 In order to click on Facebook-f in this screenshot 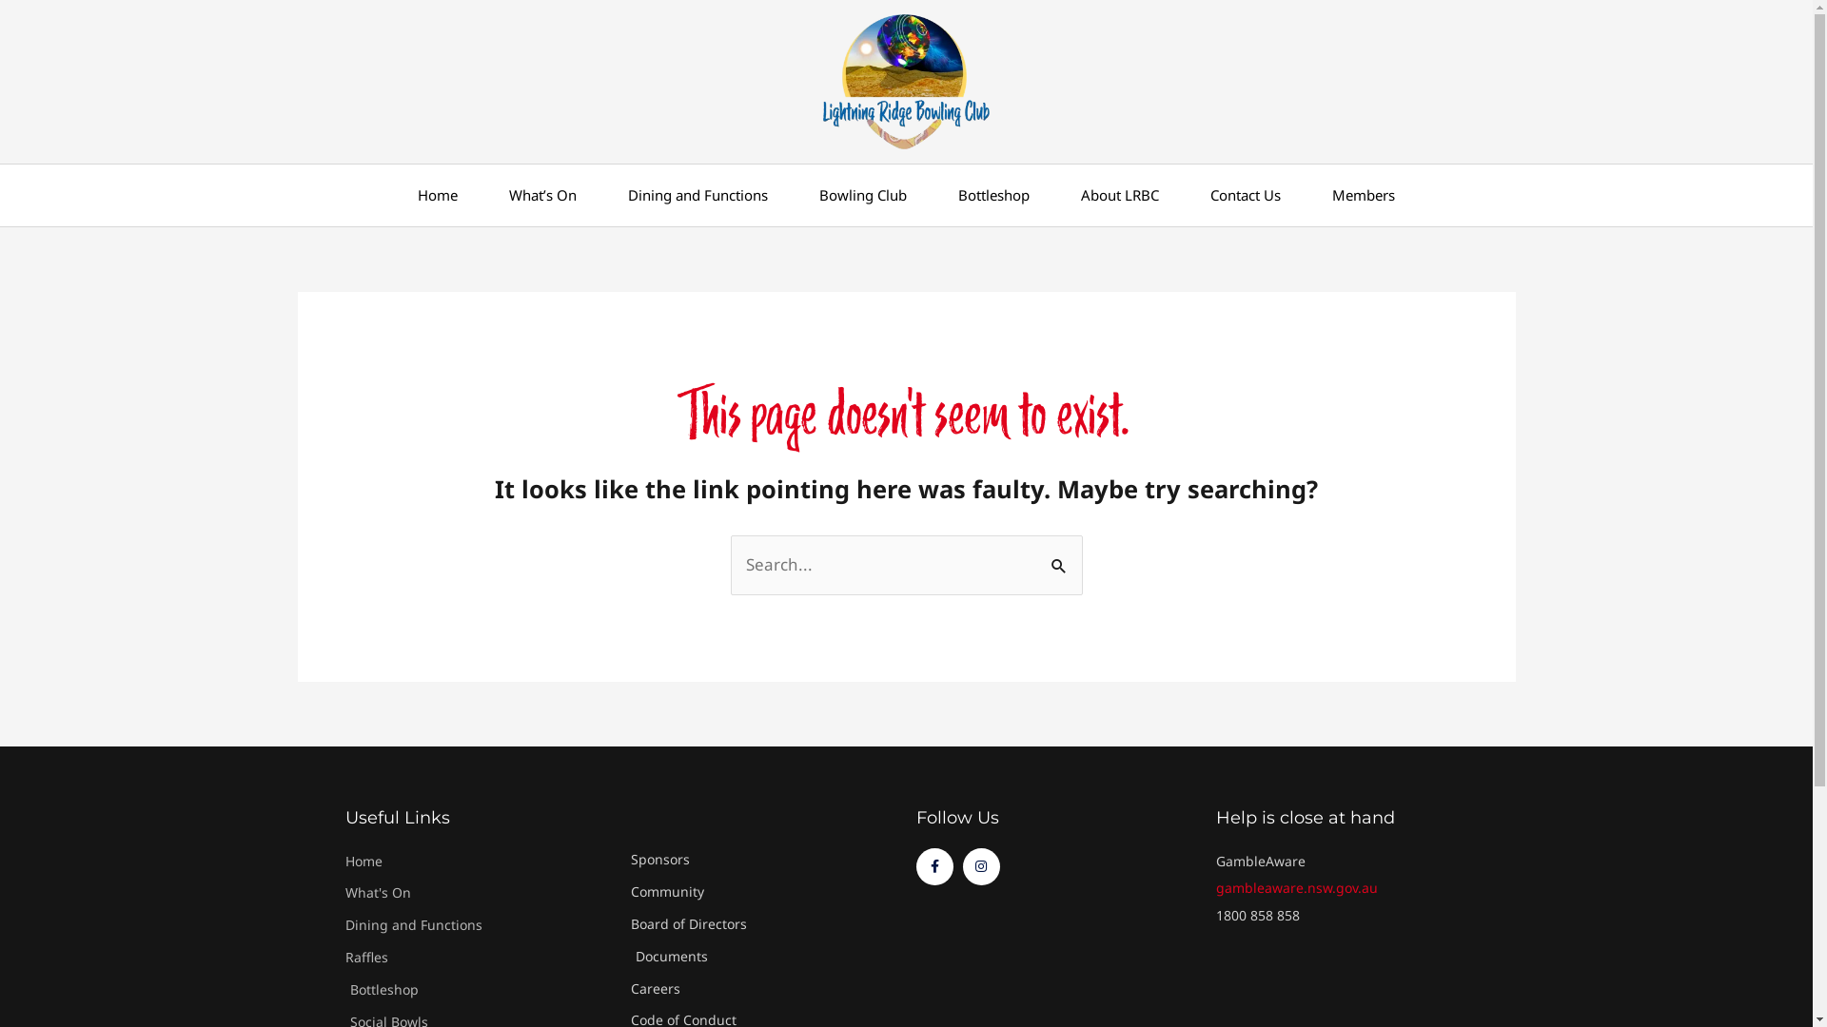, I will do `click(934, 867)`.